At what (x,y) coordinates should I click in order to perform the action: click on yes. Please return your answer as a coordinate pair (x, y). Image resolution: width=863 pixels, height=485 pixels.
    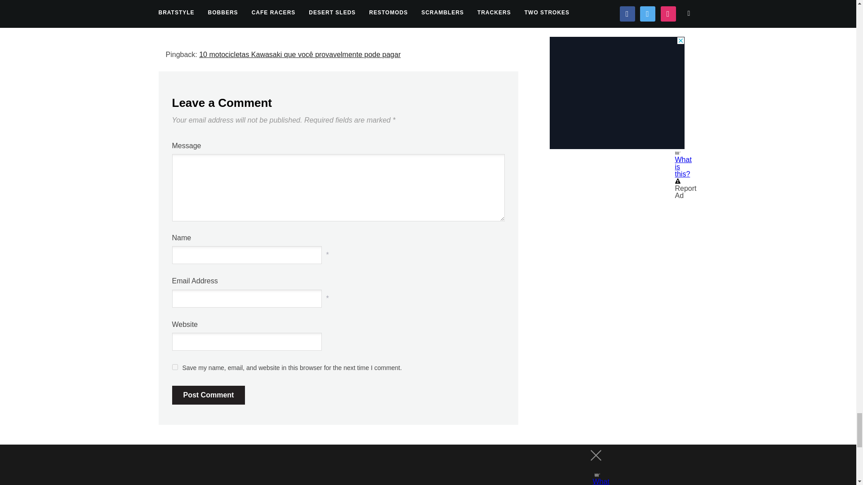
    Looking at the image, I should click on (174, 367).